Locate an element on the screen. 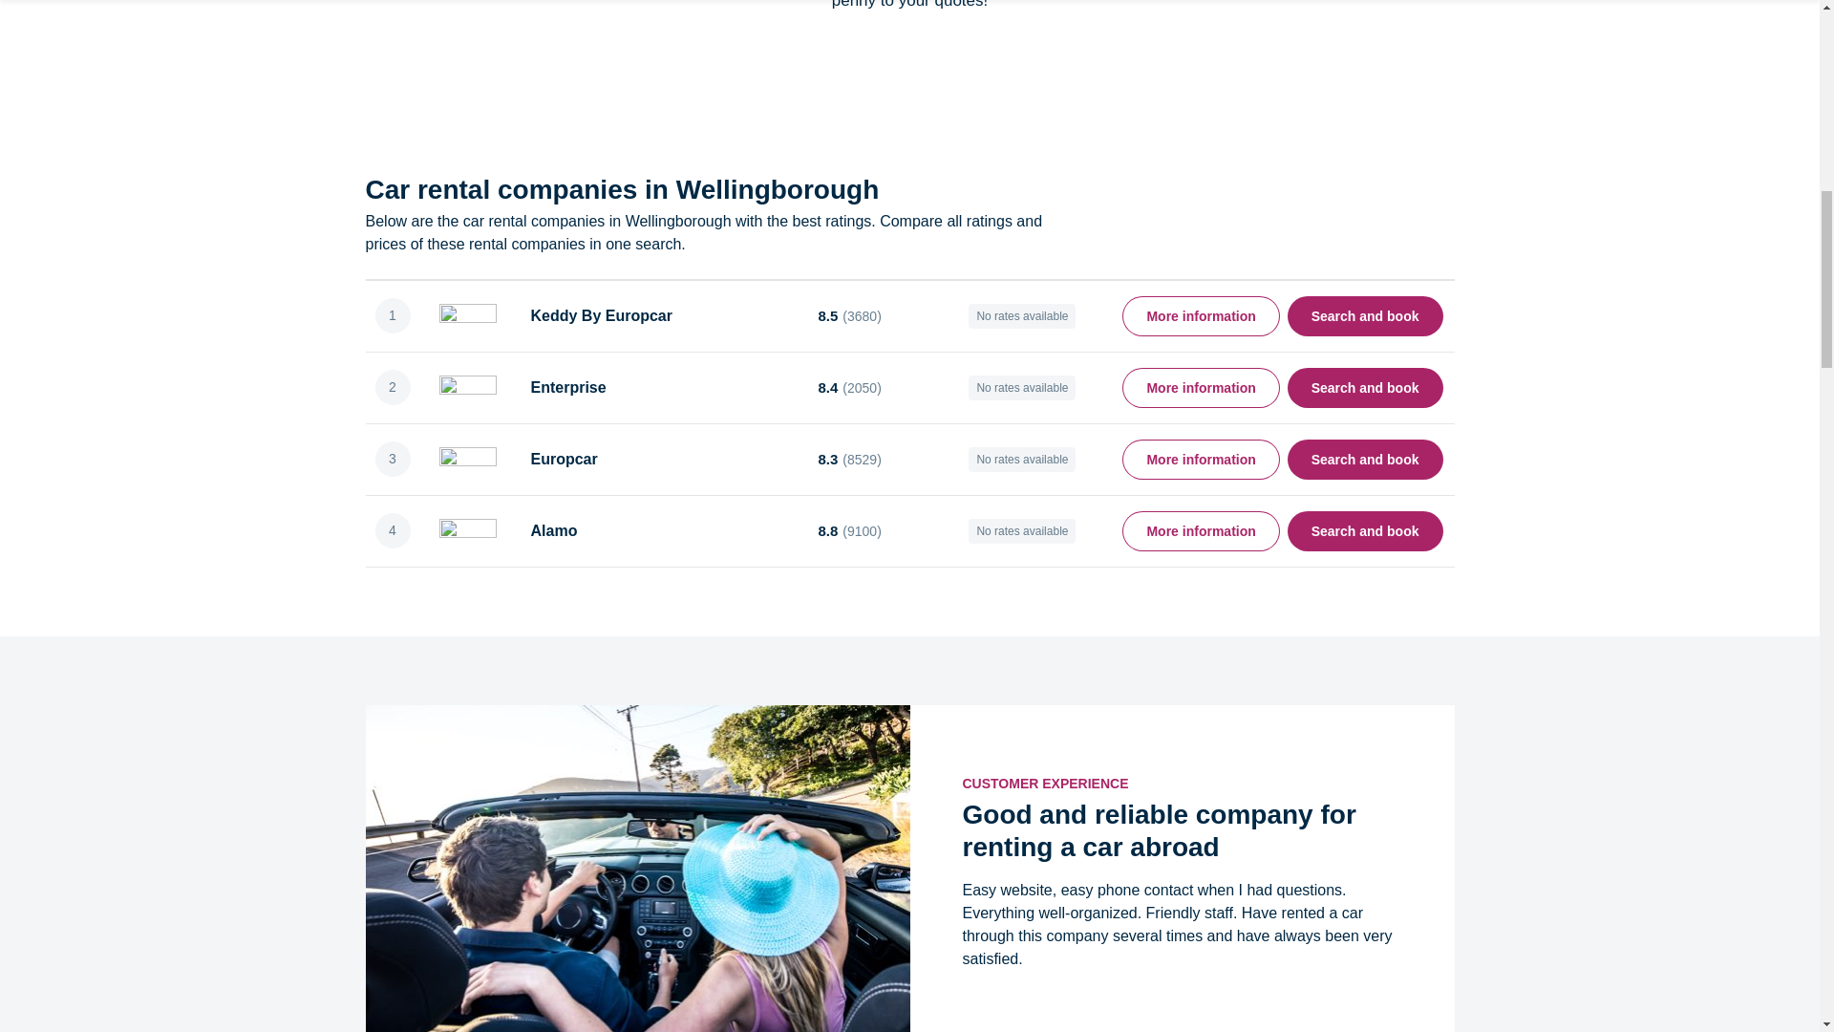  More information is located at coordinates (1200, 315).